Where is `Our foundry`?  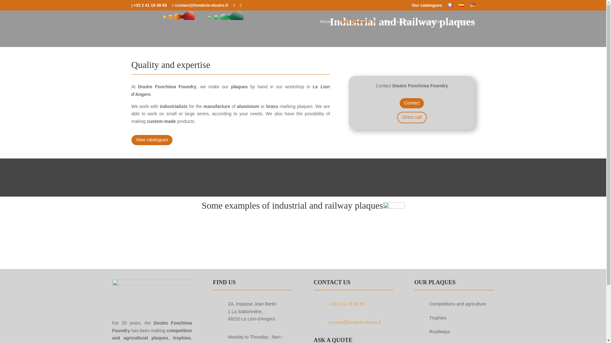
Our foundry is located at coordinates (397, 26).